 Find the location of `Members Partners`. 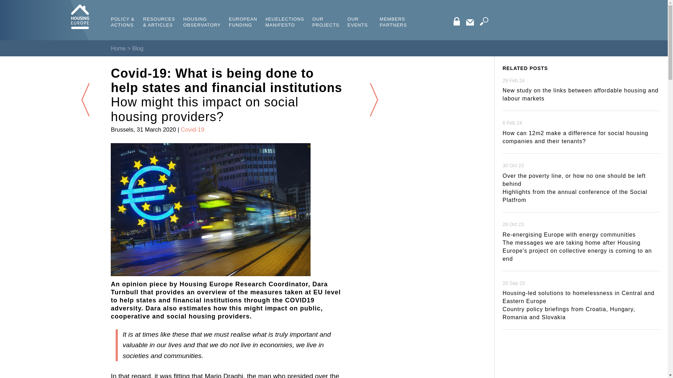

Members Partners is located at coordinates (393, 14).